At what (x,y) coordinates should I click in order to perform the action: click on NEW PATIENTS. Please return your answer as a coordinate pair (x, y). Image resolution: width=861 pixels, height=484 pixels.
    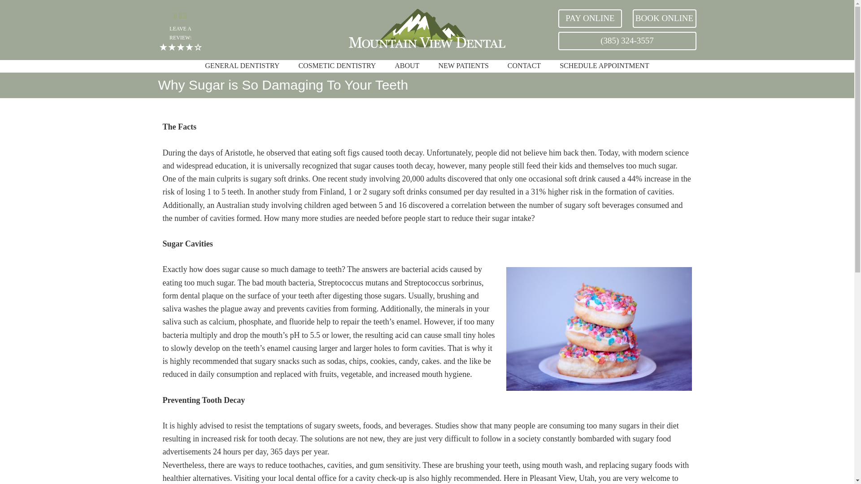
    Looking at the image, I should click on (463, 66).